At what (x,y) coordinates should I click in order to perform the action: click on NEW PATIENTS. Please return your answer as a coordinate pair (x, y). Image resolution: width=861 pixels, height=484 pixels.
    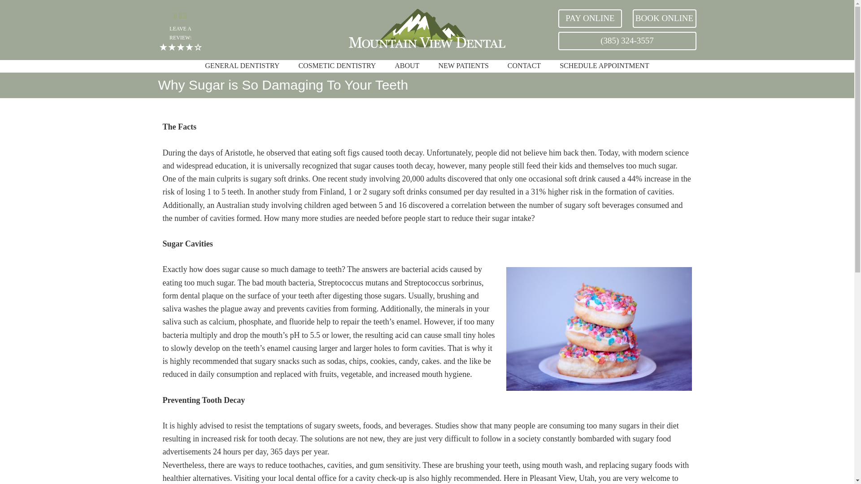
    Looking at the image, I should click on (463, 66).